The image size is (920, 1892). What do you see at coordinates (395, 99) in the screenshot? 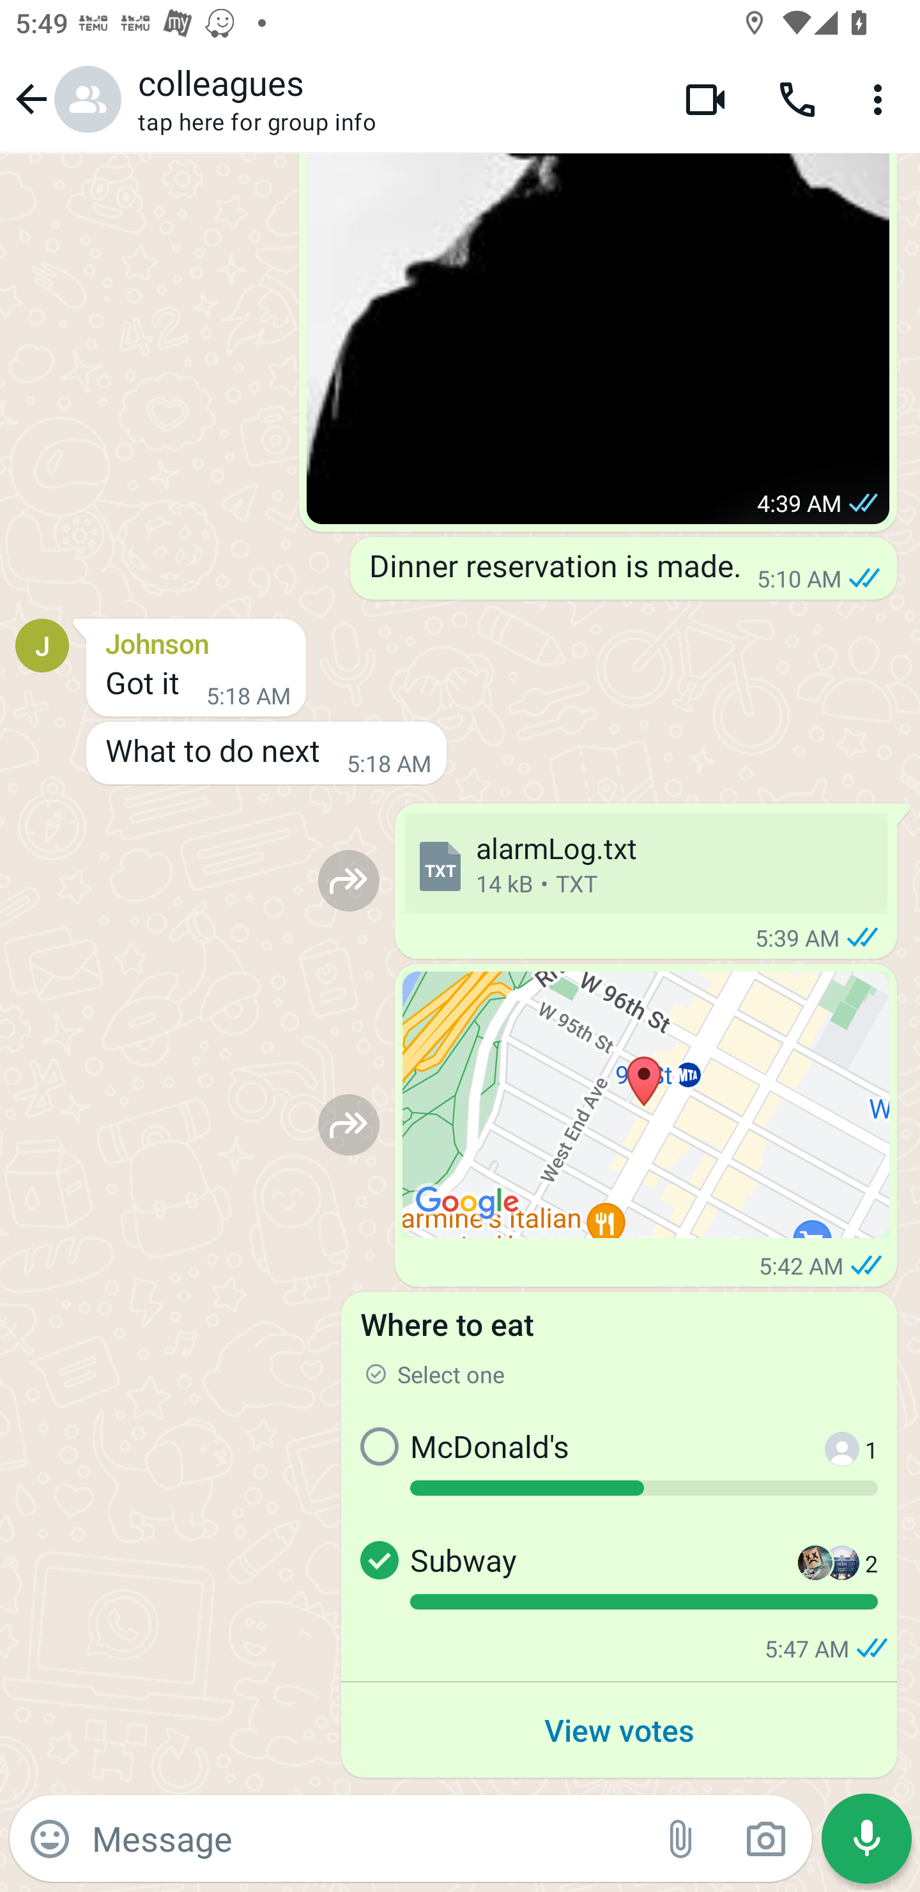
I see `colleagues tap here for group info` at bounding box center [395, 99].